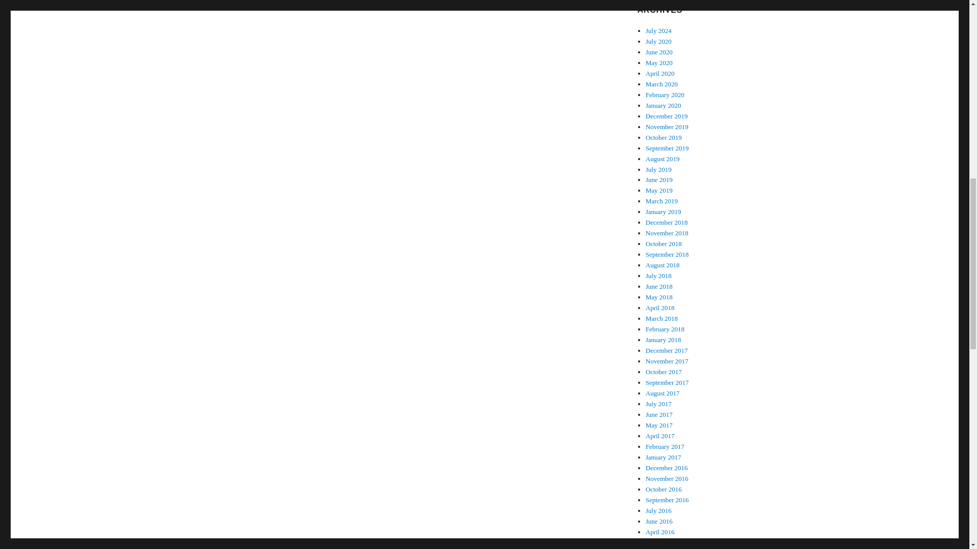 This screenshot has width=977, height=549. I want to click on May 2019, so click(659, 190).